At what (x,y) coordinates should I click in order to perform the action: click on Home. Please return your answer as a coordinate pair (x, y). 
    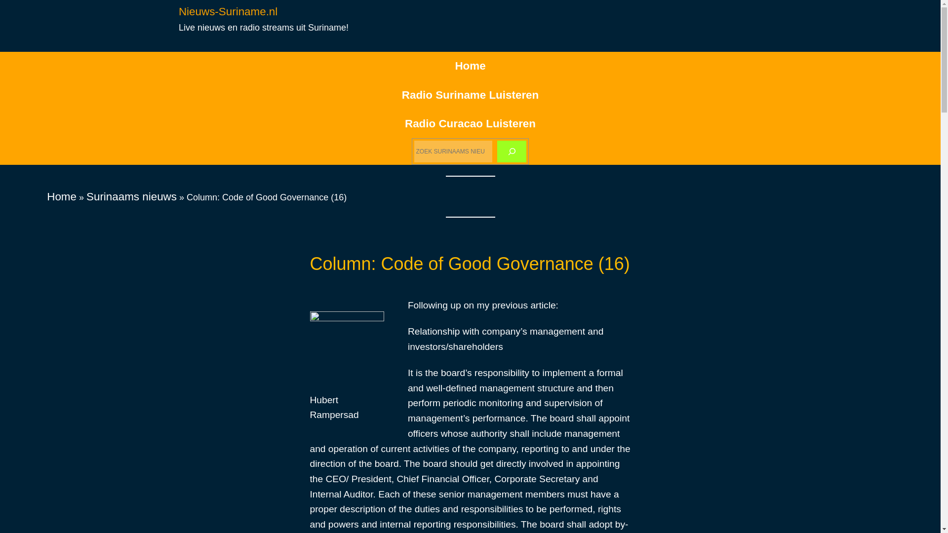
    Looking at the image, I should click on (61, 196).